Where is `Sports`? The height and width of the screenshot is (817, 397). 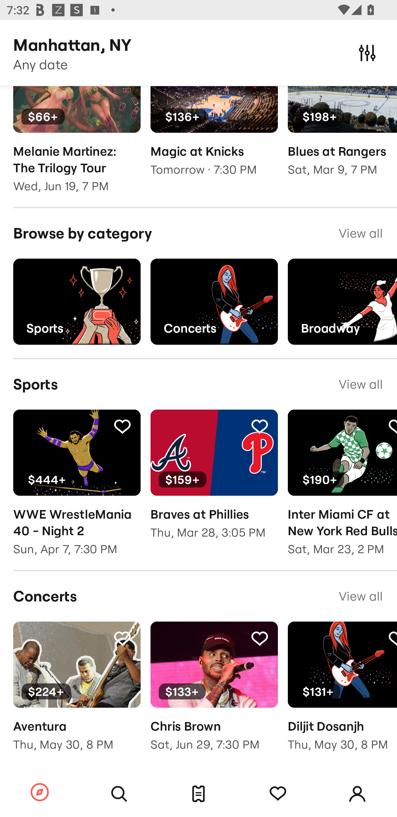 Sports is located at coordinates (77, 302).